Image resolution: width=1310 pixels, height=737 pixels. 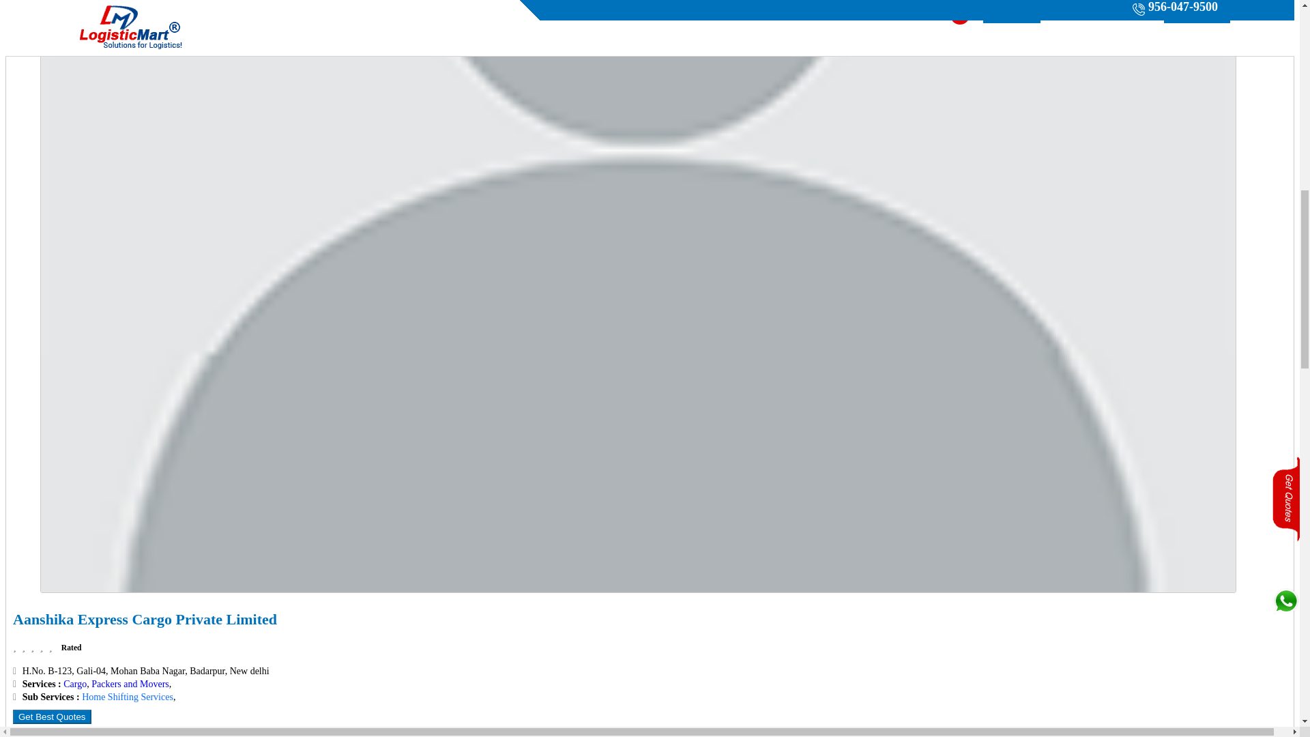 What do you see at coordinates (130, 684) in the screenshot?
I see `Packers and Movers` at bounding box center [130, 684].